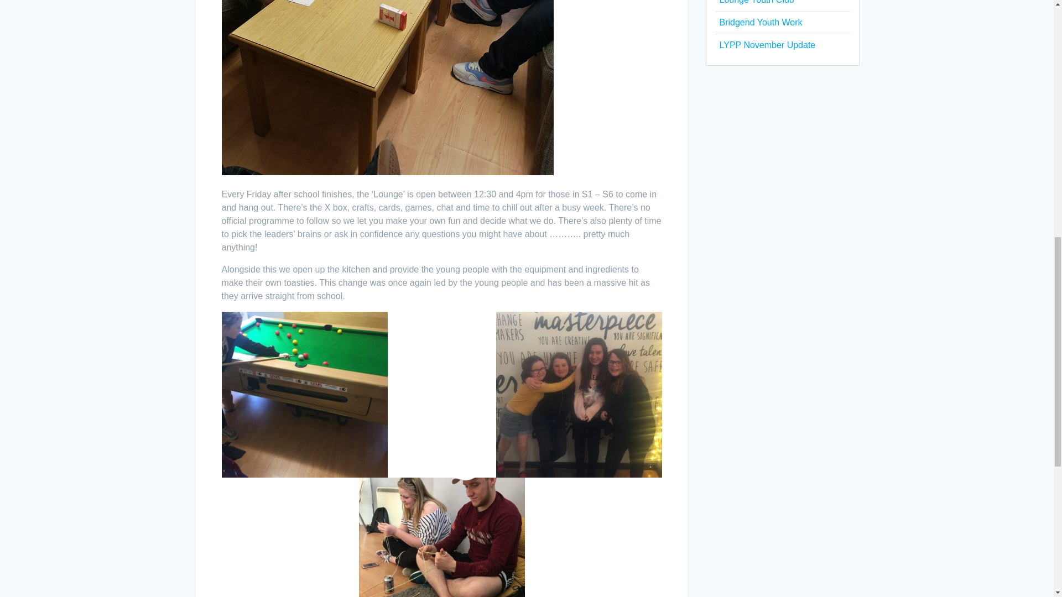 The width and height of the screenshot is (1062, 597). What do you see at coordinates (760, 22) in the screenshot?
I see `Bridgend Youth Work` at bounding box center [760, 22].